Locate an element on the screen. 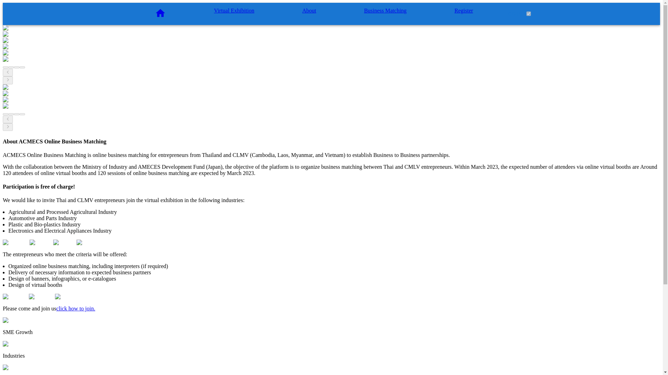 The width and height of the screenshot is (668, 375). Business Matching is located at coordinates (385, 10).